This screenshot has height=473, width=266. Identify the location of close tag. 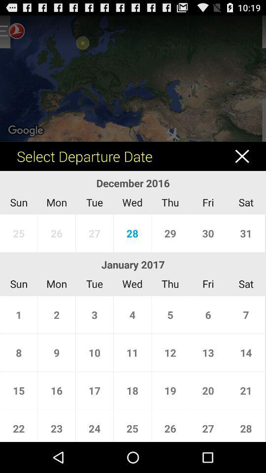
(247, 156).